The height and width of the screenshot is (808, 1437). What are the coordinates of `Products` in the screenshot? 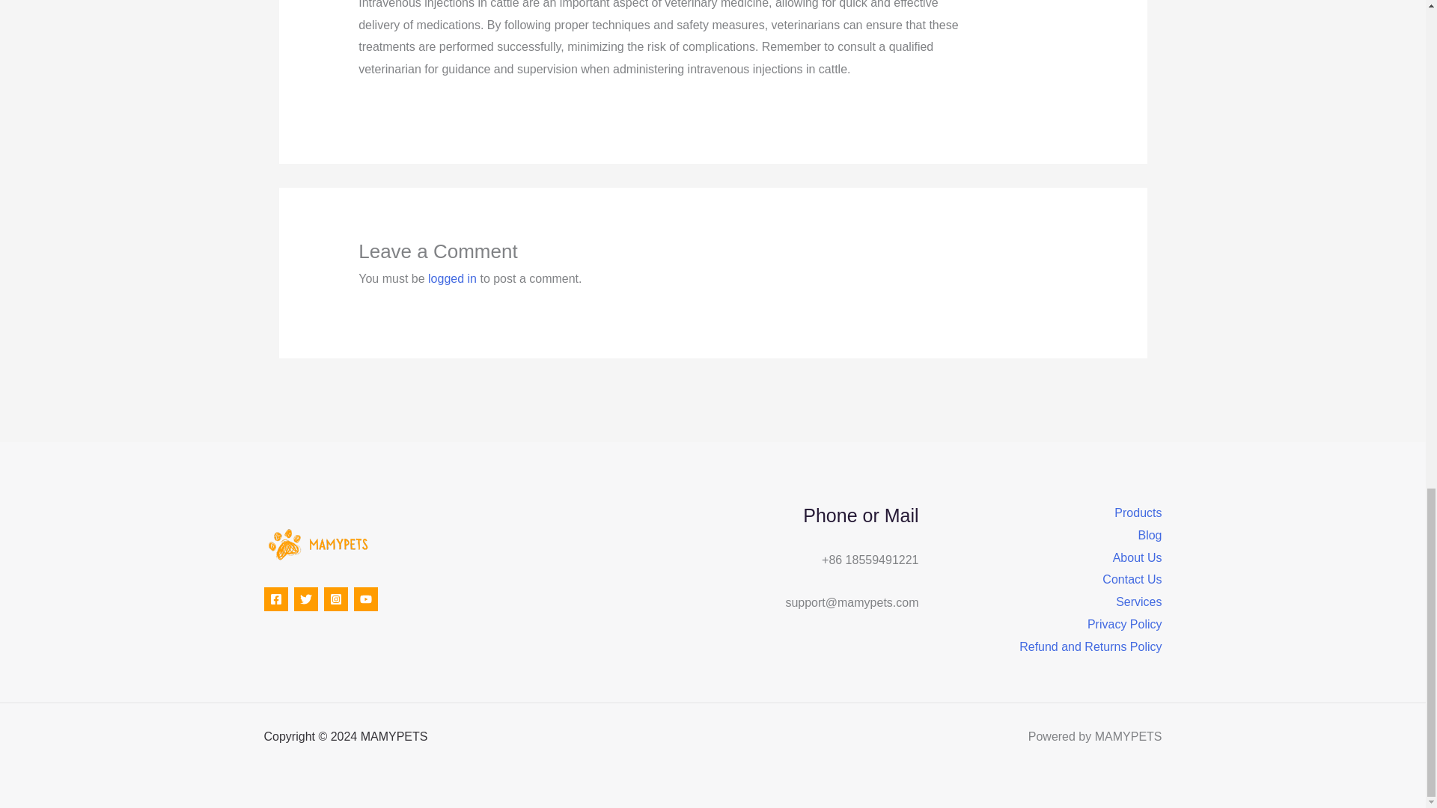 It's located at (1138, 512).